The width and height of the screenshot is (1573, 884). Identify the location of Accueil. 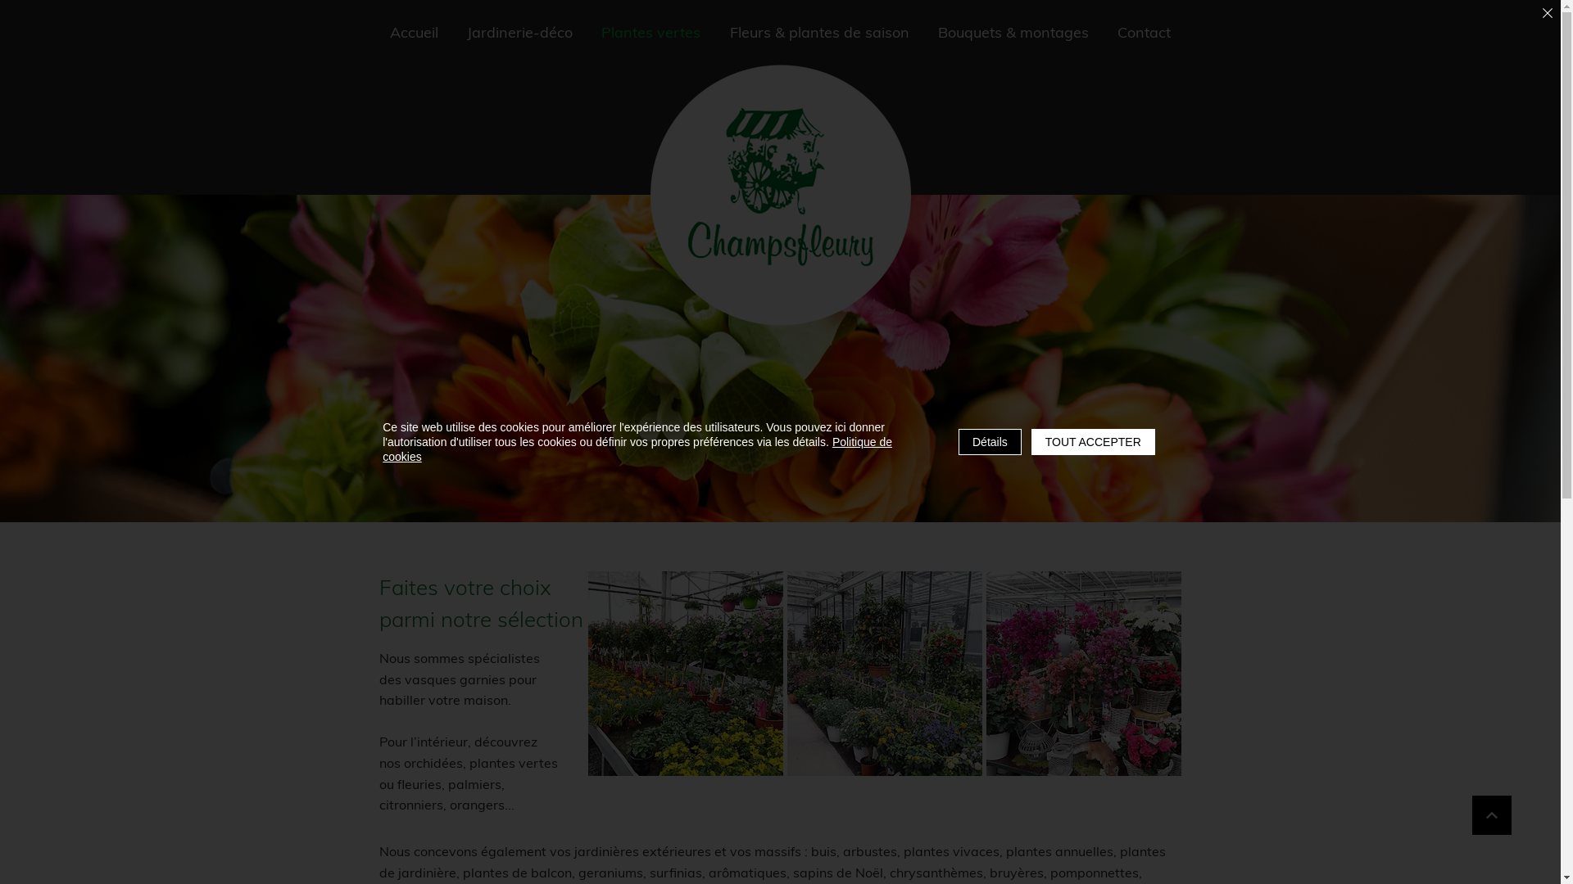
(414, 33).